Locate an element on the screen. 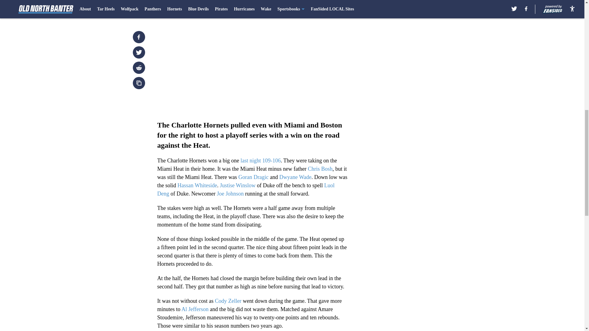 The height and width of the screenshot is (331, 589). last night 109-106 is located at coordinates (260, 161).